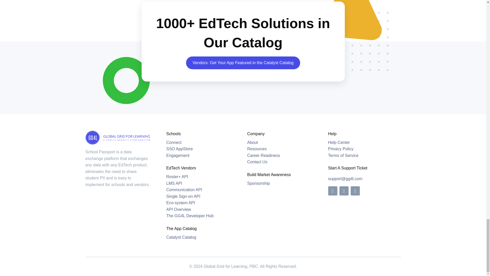 The width and height of the screenshot is (490, 276). Describe the element at coordinates (178, 155) in the screenshot. I see `Coursera` at that location.